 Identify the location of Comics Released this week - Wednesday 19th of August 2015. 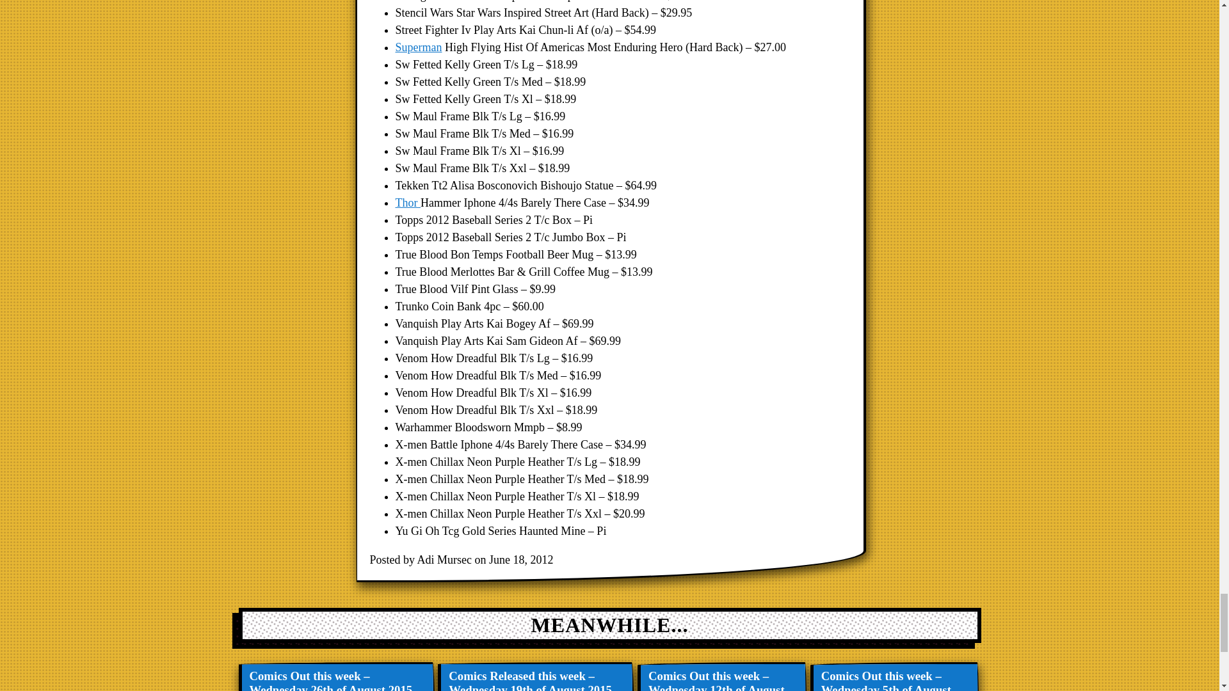
(536, 676).